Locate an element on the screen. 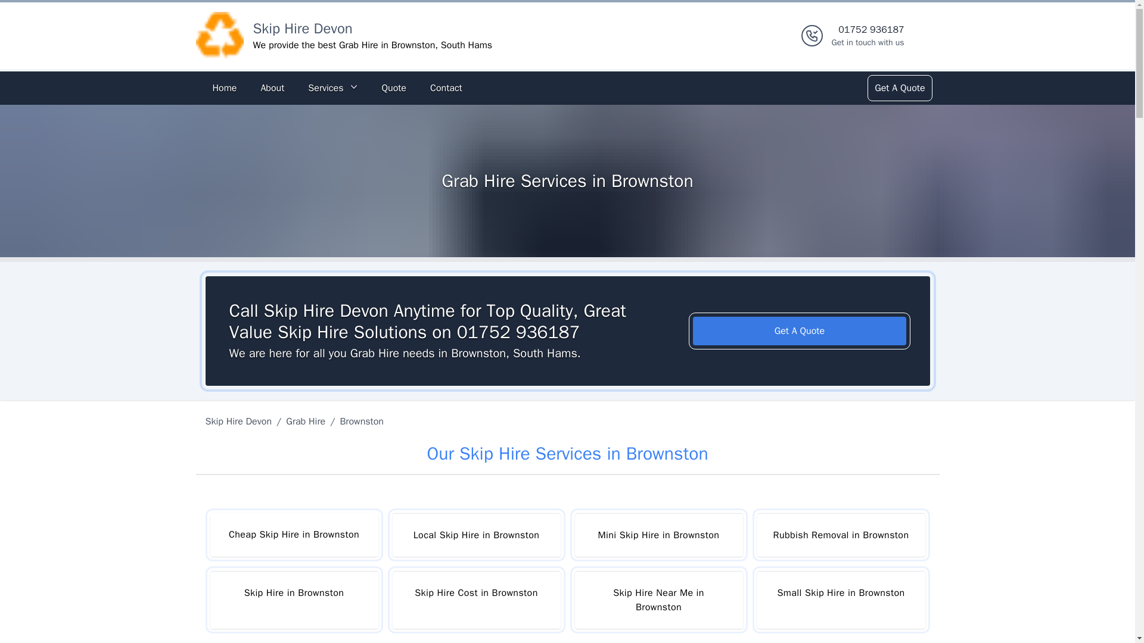 This screenshot has width=1144, height=643. Local Skip Hire in Brownston is located at coordinates (476, 535).